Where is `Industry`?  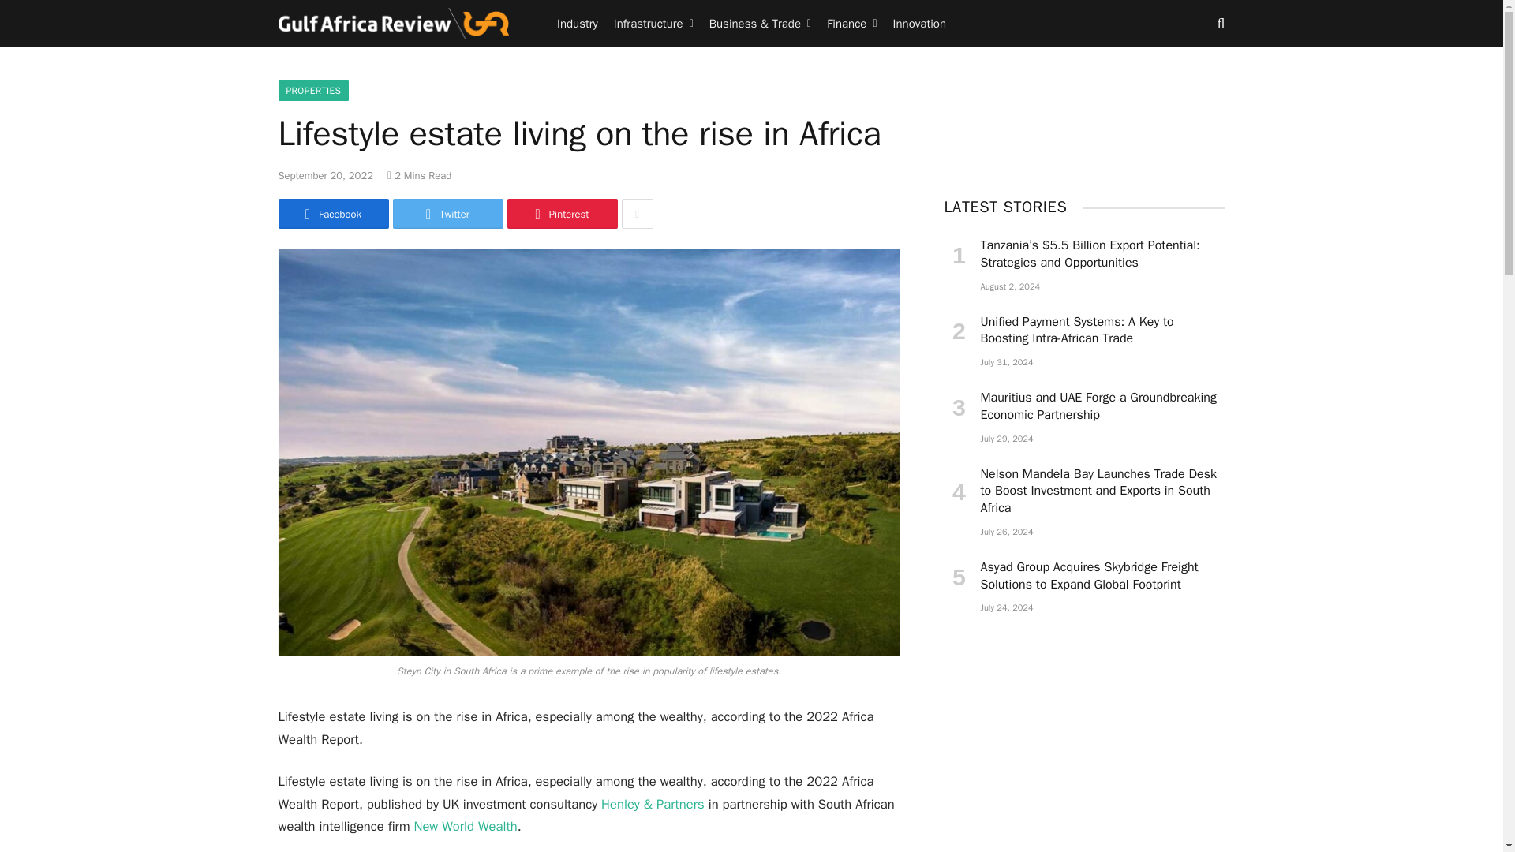 Industry is located at coordinates (578, 24).